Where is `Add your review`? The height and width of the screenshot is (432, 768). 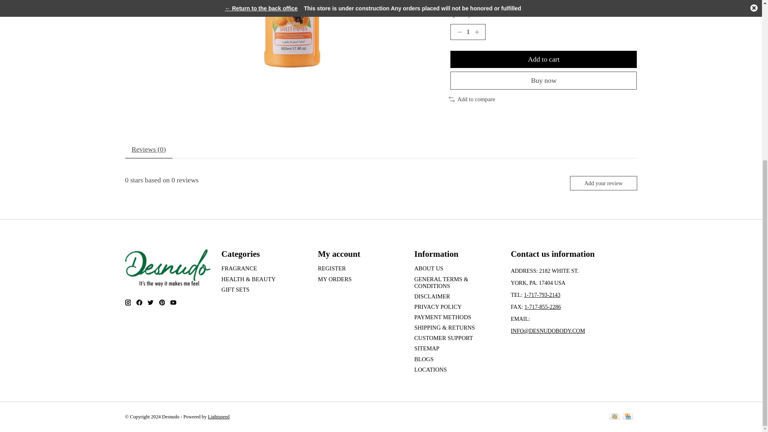 Add your review is located at coordinates (603, 183).